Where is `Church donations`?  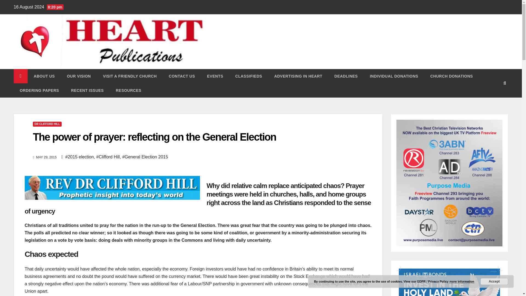 Church donations is located at coordinates (452, 76).